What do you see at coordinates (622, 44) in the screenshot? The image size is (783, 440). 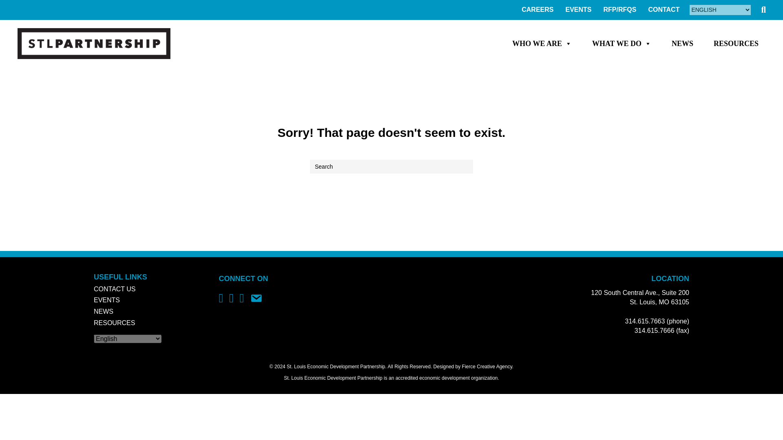 I see `WHAT WE DO` at bounding box center [622, 44].